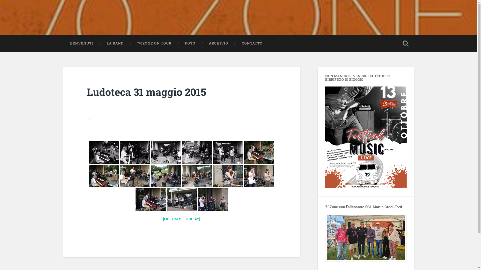 The height and width of the screenshot is (270, 481). What do you see at coordinates (81, 43) in the screenshot?
I see `BENVENUTI` at bounding box center [81, 43].